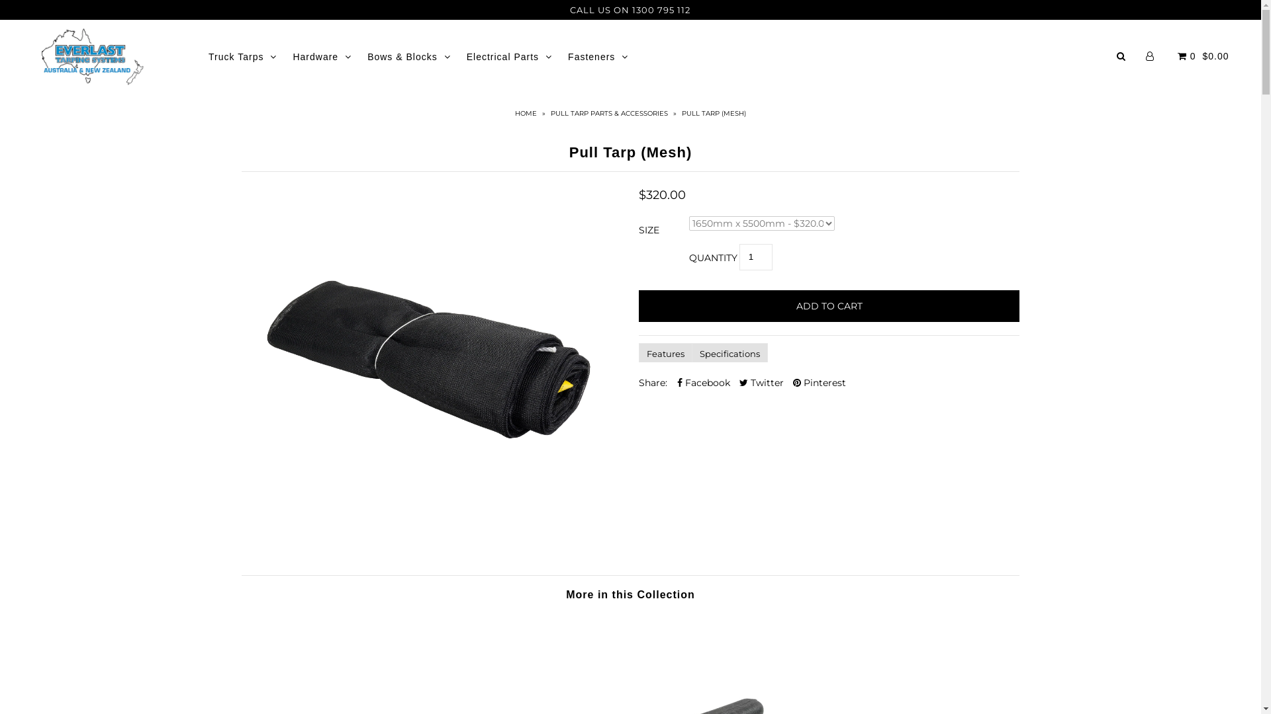 Image resolution: width=1271 pixels, height=714 pixels. What do you see at coordinates (322, 57) in the screenshot?
I see `Hardware` at bounding box center [322, 57].